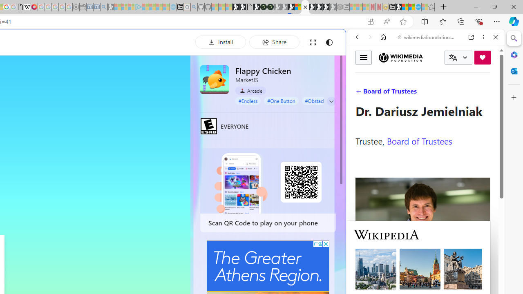 Image resolution: width=523 pixels, height=294 pixels. Describe the element at coordinates (411, 7) in the screenshot. I see `Earth has six continents not seven, radical new study claims` at that location.